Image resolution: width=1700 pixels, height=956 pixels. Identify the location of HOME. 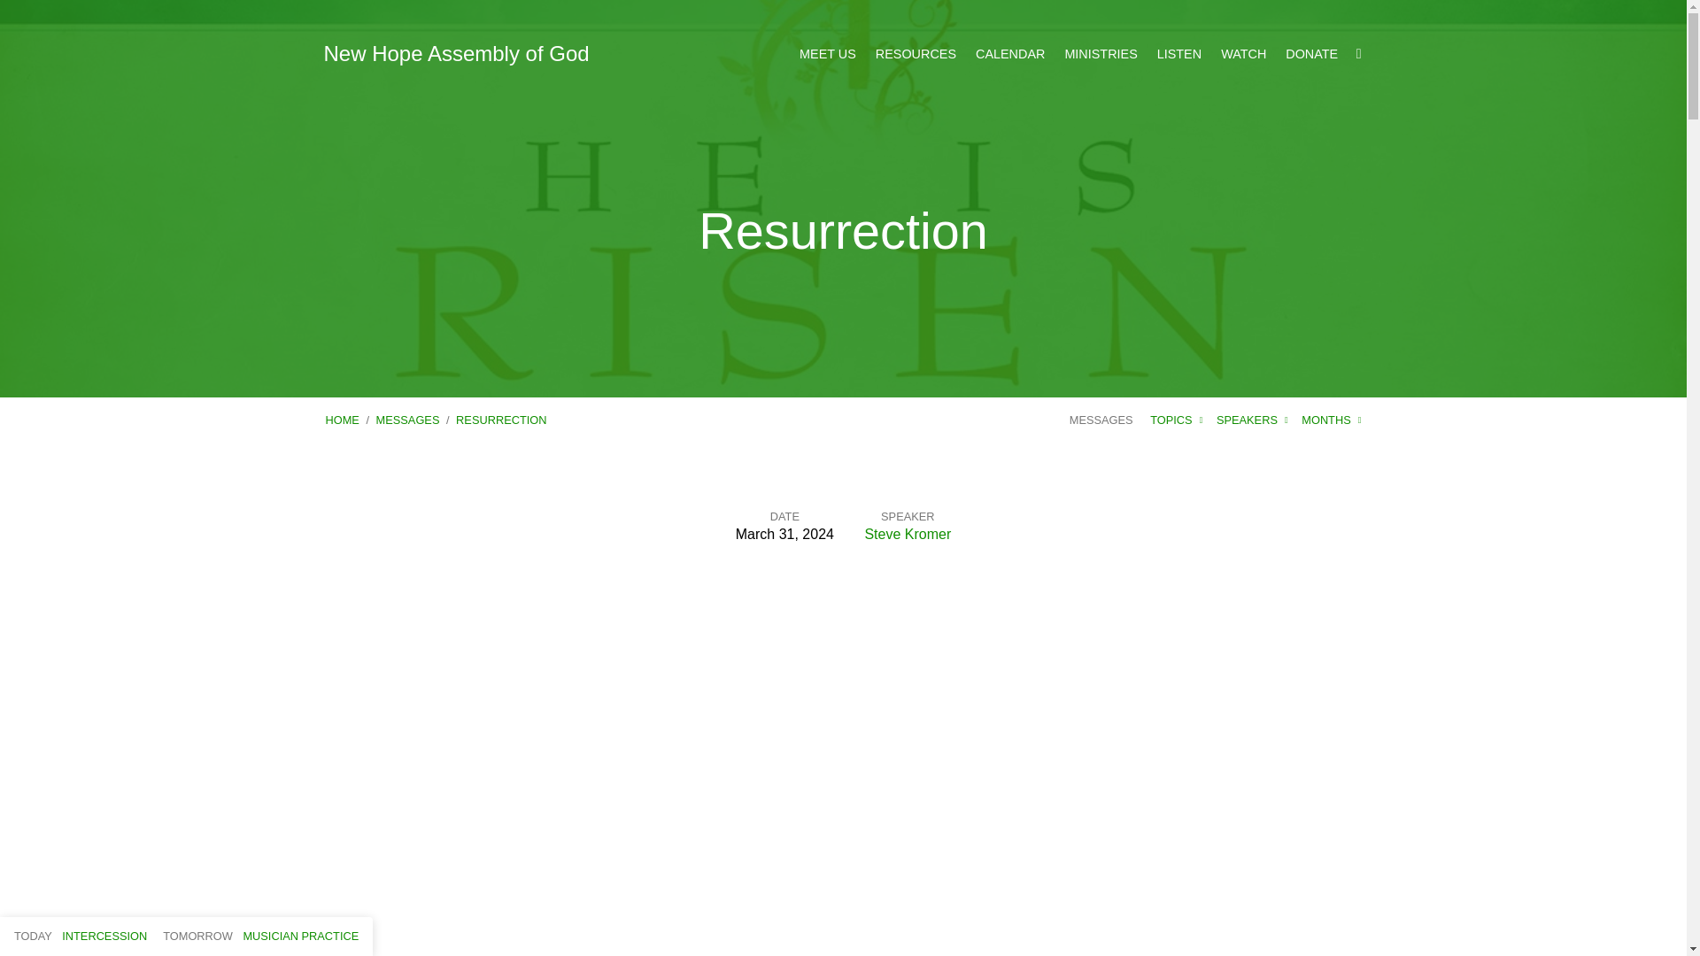
(342, 420).